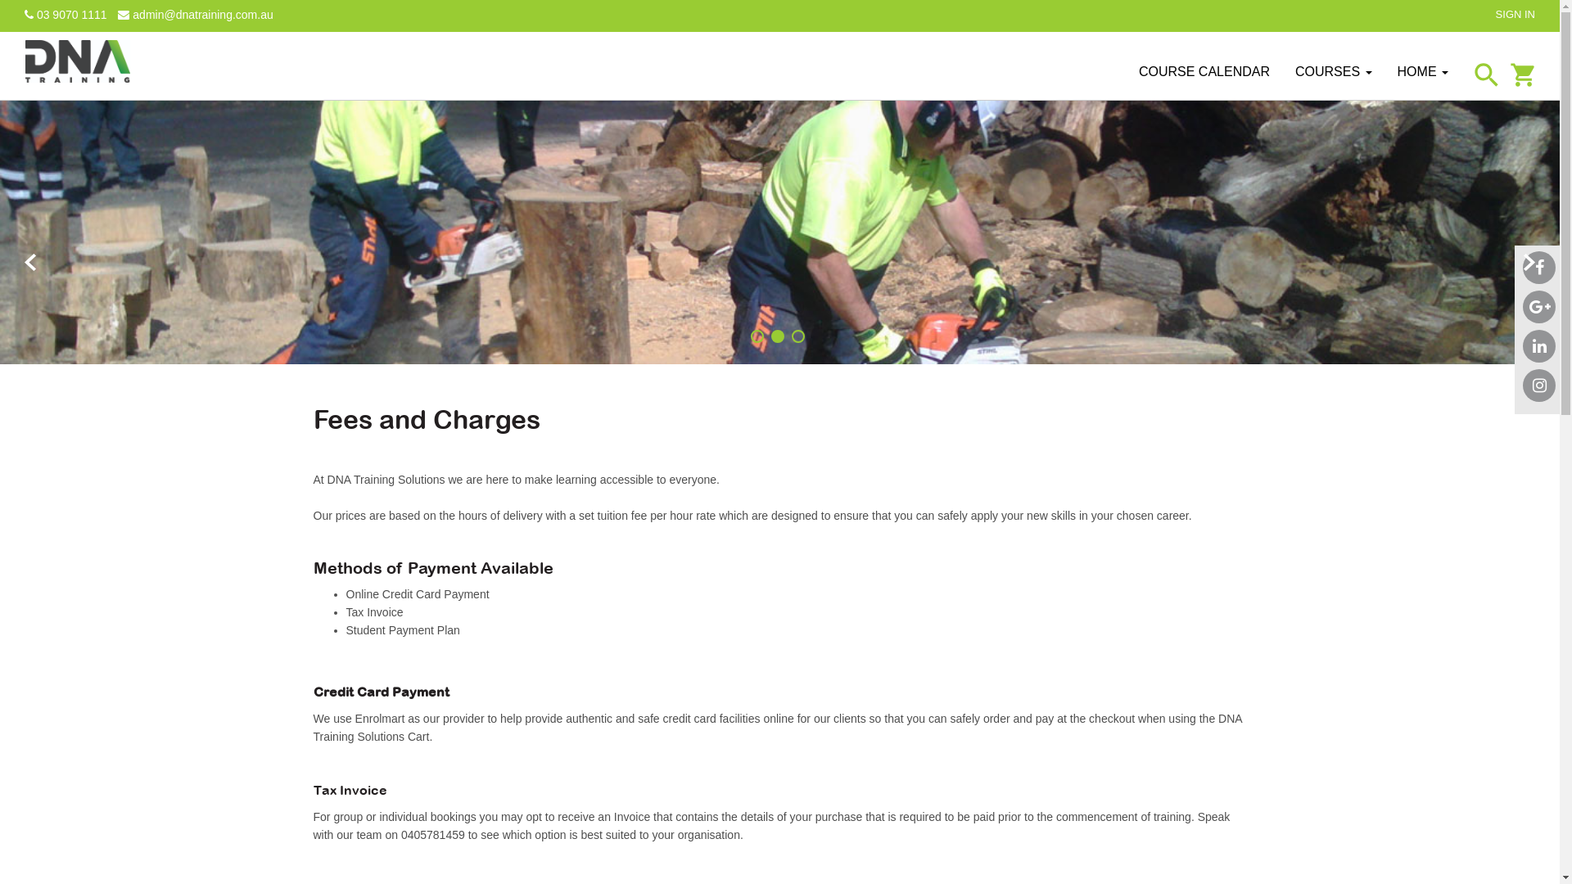 Image resolution: width=1572 pixels, height=884 pixels. Describe the element at coordinates (65, 15) in the screenshot. I see `03 9070 1111` at that location.